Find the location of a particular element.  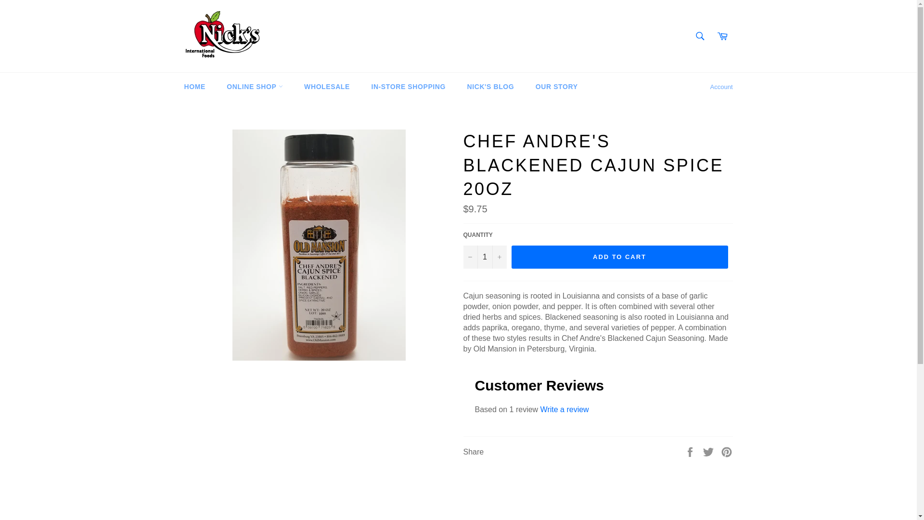

ONLINE SHOP is located at coordinates (254, 87).